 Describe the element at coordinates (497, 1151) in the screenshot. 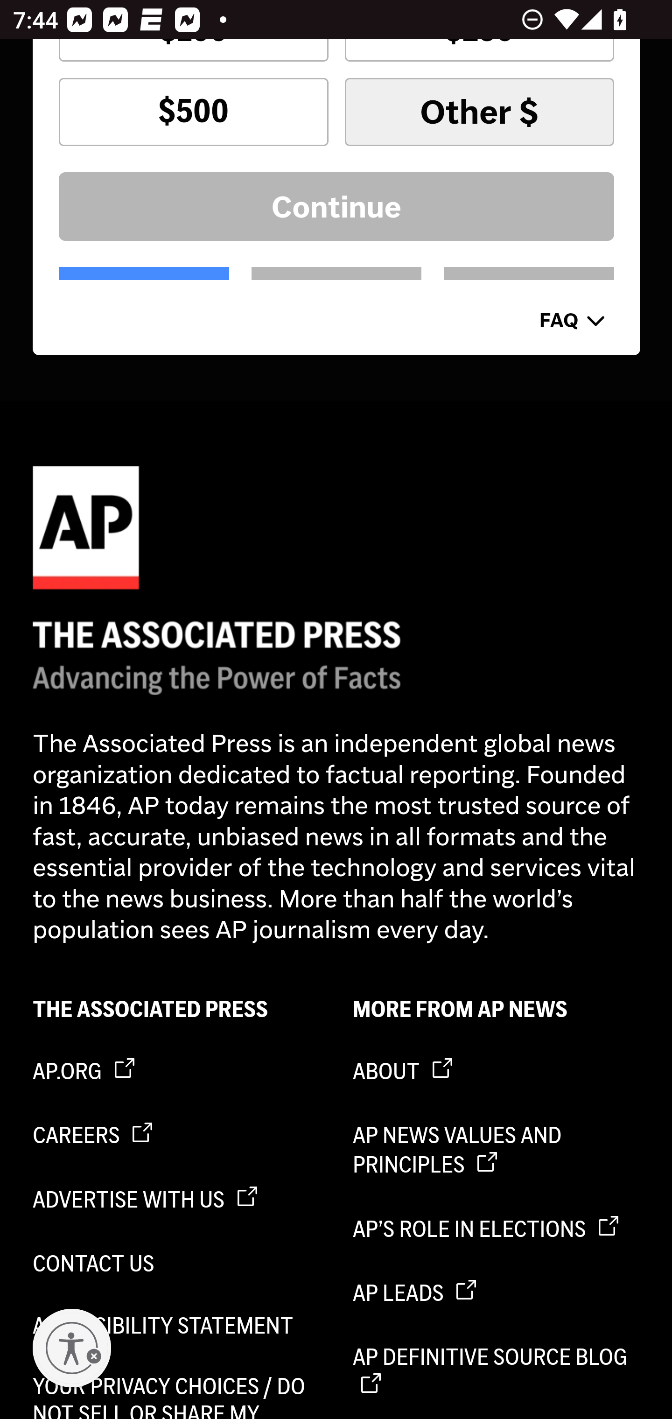

I see `AP NEWS VALUES AND PRINCIPLES ` at that location.